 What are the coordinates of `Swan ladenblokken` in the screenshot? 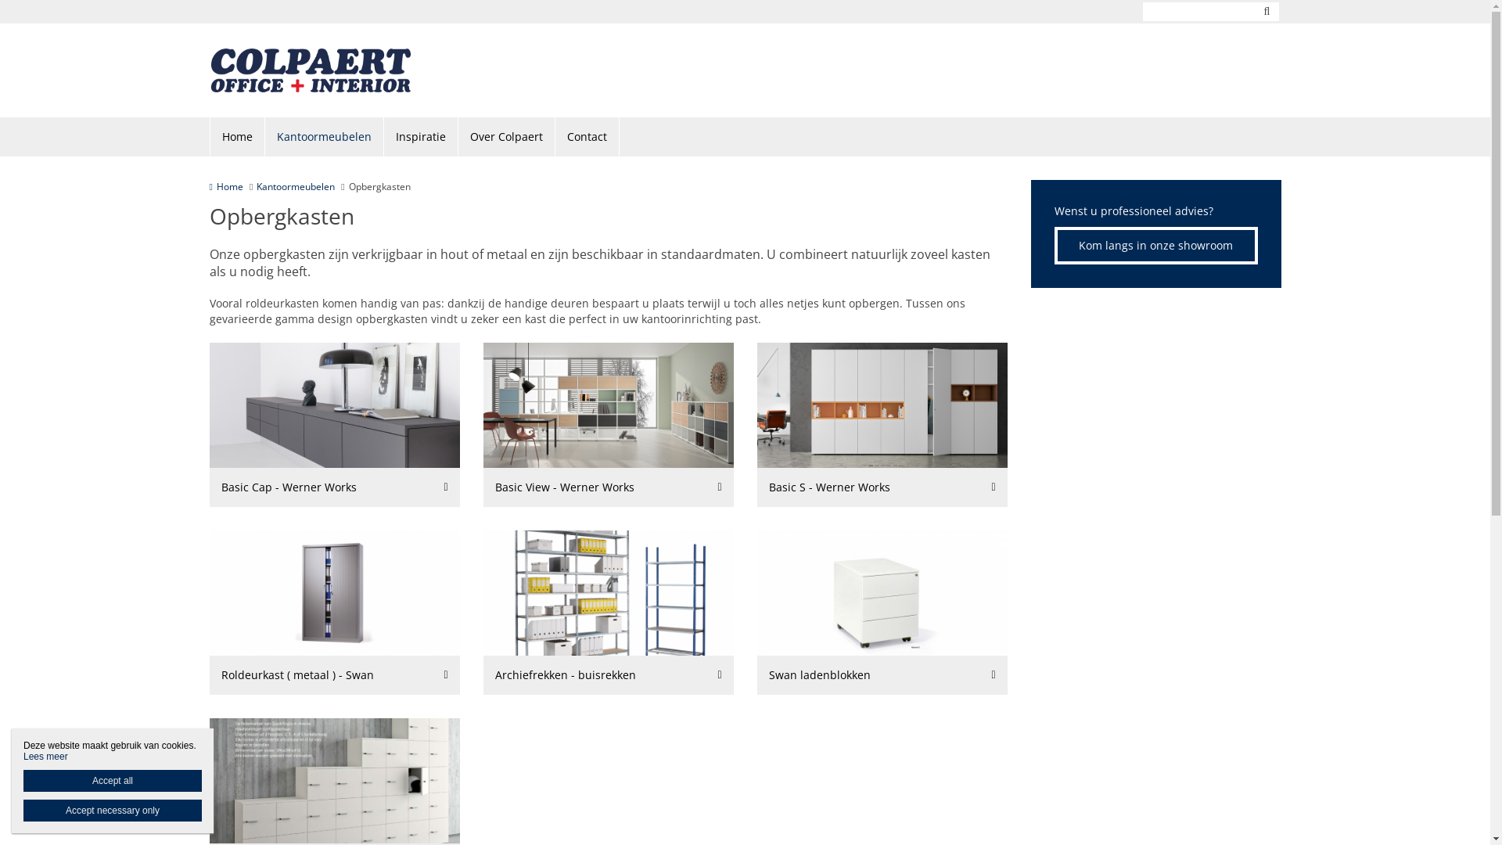 It's located at (882, 675).